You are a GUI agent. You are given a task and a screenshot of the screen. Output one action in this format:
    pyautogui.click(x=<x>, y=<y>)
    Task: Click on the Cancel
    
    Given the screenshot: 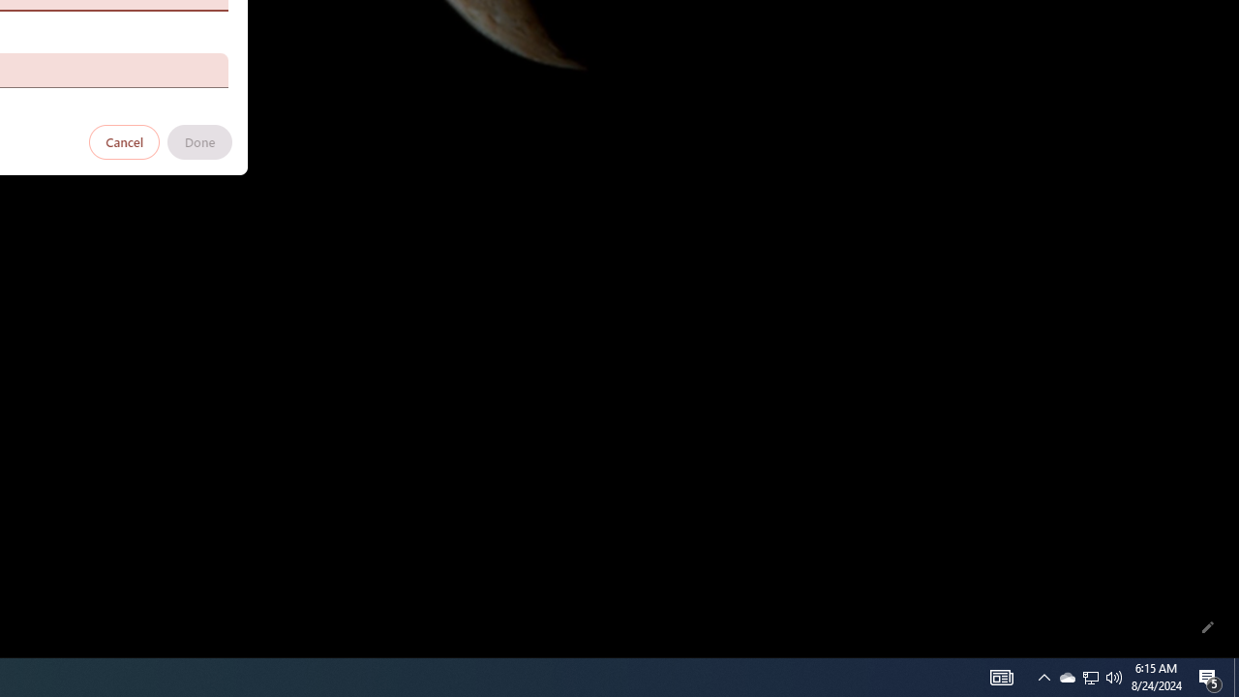 What is the action you would take?
    pyautogui.click(x=125, y=141)
    